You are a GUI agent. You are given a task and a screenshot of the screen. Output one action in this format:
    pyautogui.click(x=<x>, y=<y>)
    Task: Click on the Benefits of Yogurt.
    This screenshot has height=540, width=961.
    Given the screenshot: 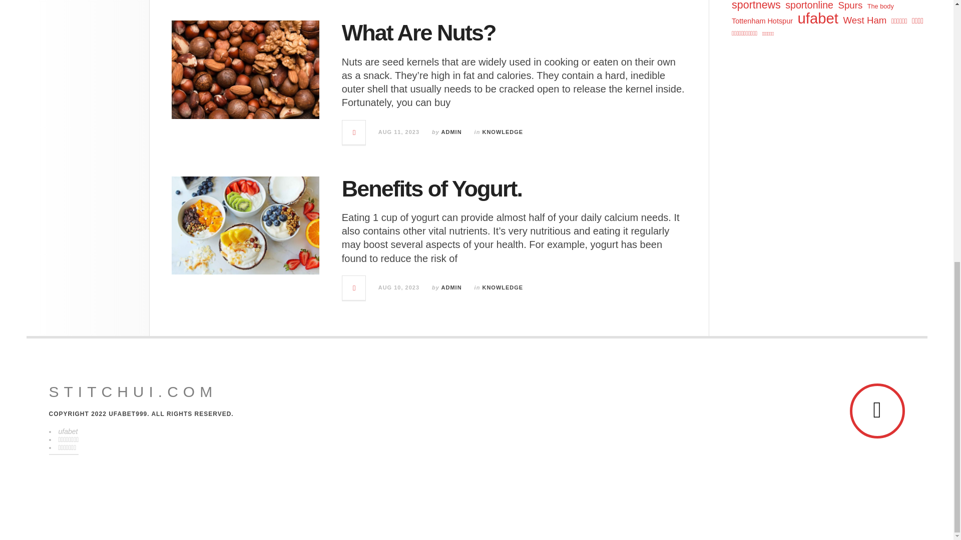 What is the action you would take?
    pyautogui.click(x=431, y=188)
    